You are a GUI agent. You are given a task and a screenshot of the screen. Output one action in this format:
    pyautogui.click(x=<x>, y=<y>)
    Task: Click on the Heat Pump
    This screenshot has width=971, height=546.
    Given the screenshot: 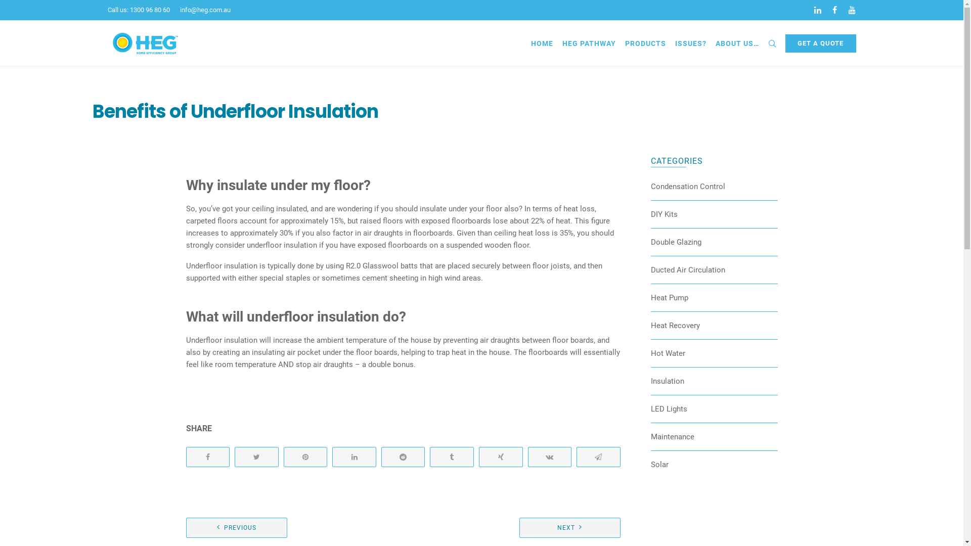 What is the action you would take?
    pyautogui.click(x=670, y=298)
    